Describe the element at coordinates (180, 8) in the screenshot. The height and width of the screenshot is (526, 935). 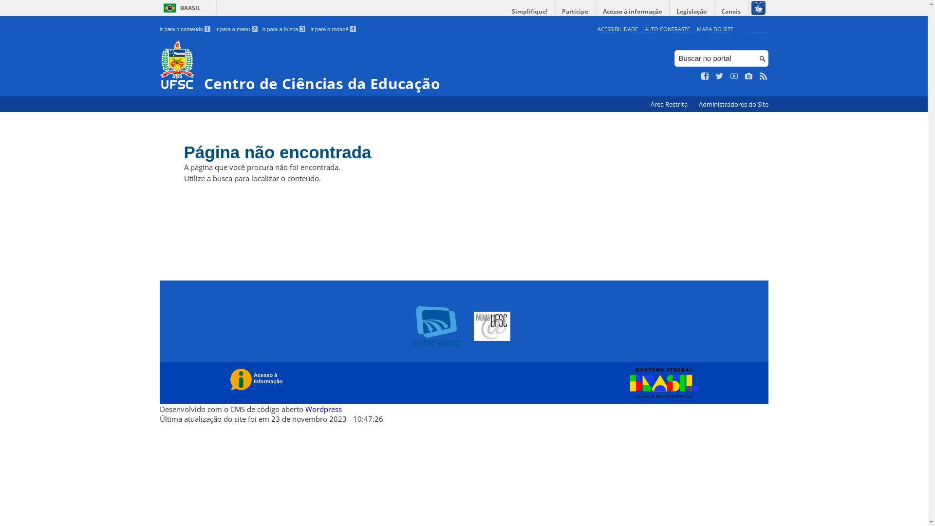
I see `BRASIL` at that location.